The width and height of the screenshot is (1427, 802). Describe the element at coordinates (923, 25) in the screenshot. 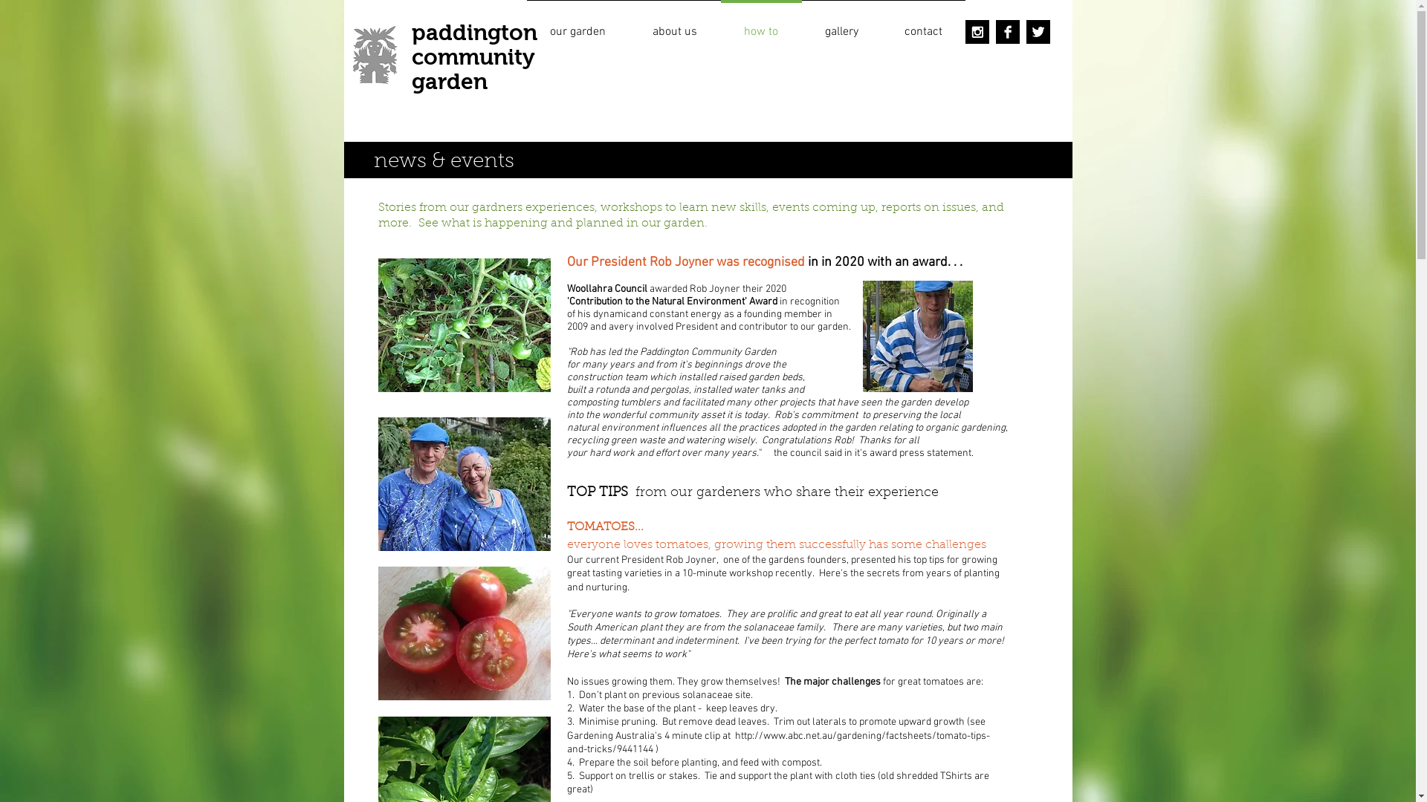

I see `contact` at that location.